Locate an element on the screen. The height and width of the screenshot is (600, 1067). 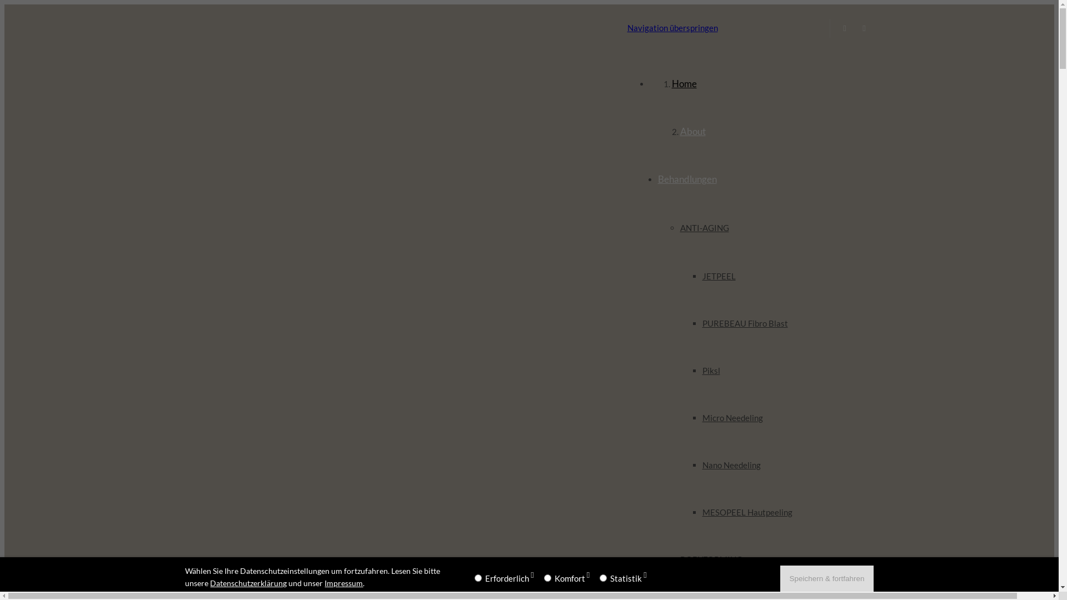
MESOPEEL Hautpeeling is located at coordinates (747, 512).